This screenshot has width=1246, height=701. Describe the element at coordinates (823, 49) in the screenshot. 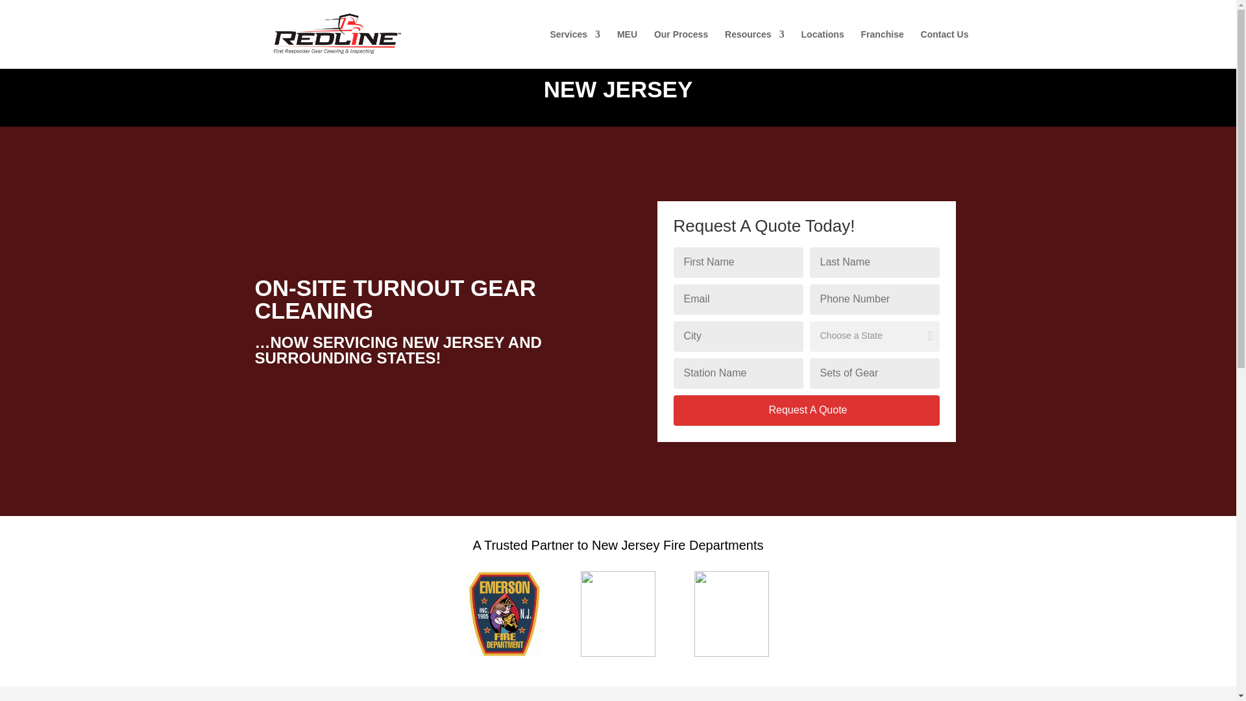

I see `Locations` at that location.